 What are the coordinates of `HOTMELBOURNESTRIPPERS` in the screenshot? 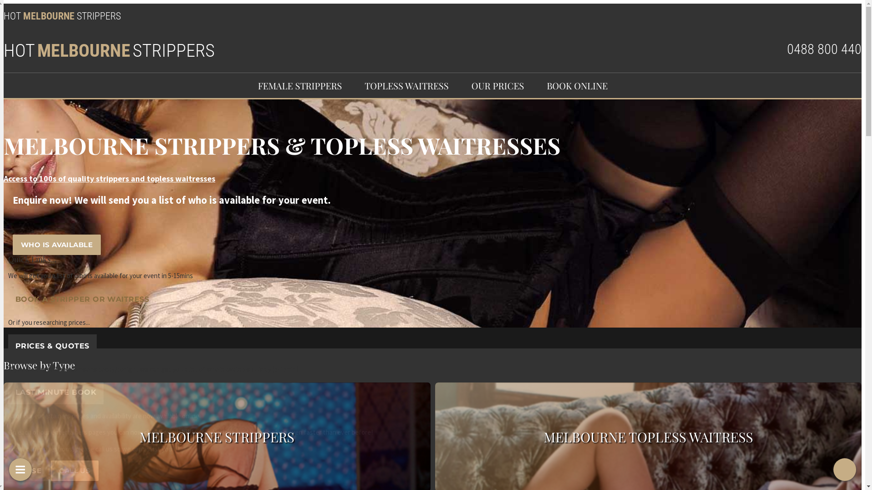 It's located at (109, 51).